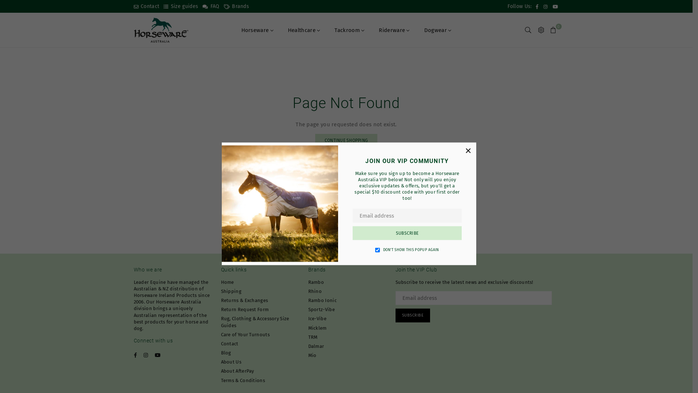 The height and width of the screenshot is (393, 698). What do you see at coordinates (158, 355) in the screenshot?
I see `YouTube` at bounding box center [158, 355].